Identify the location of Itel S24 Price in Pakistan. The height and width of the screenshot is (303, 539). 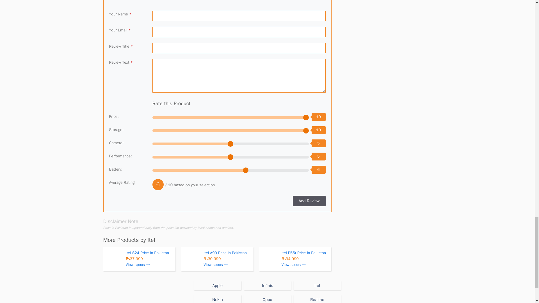
(147, 253).